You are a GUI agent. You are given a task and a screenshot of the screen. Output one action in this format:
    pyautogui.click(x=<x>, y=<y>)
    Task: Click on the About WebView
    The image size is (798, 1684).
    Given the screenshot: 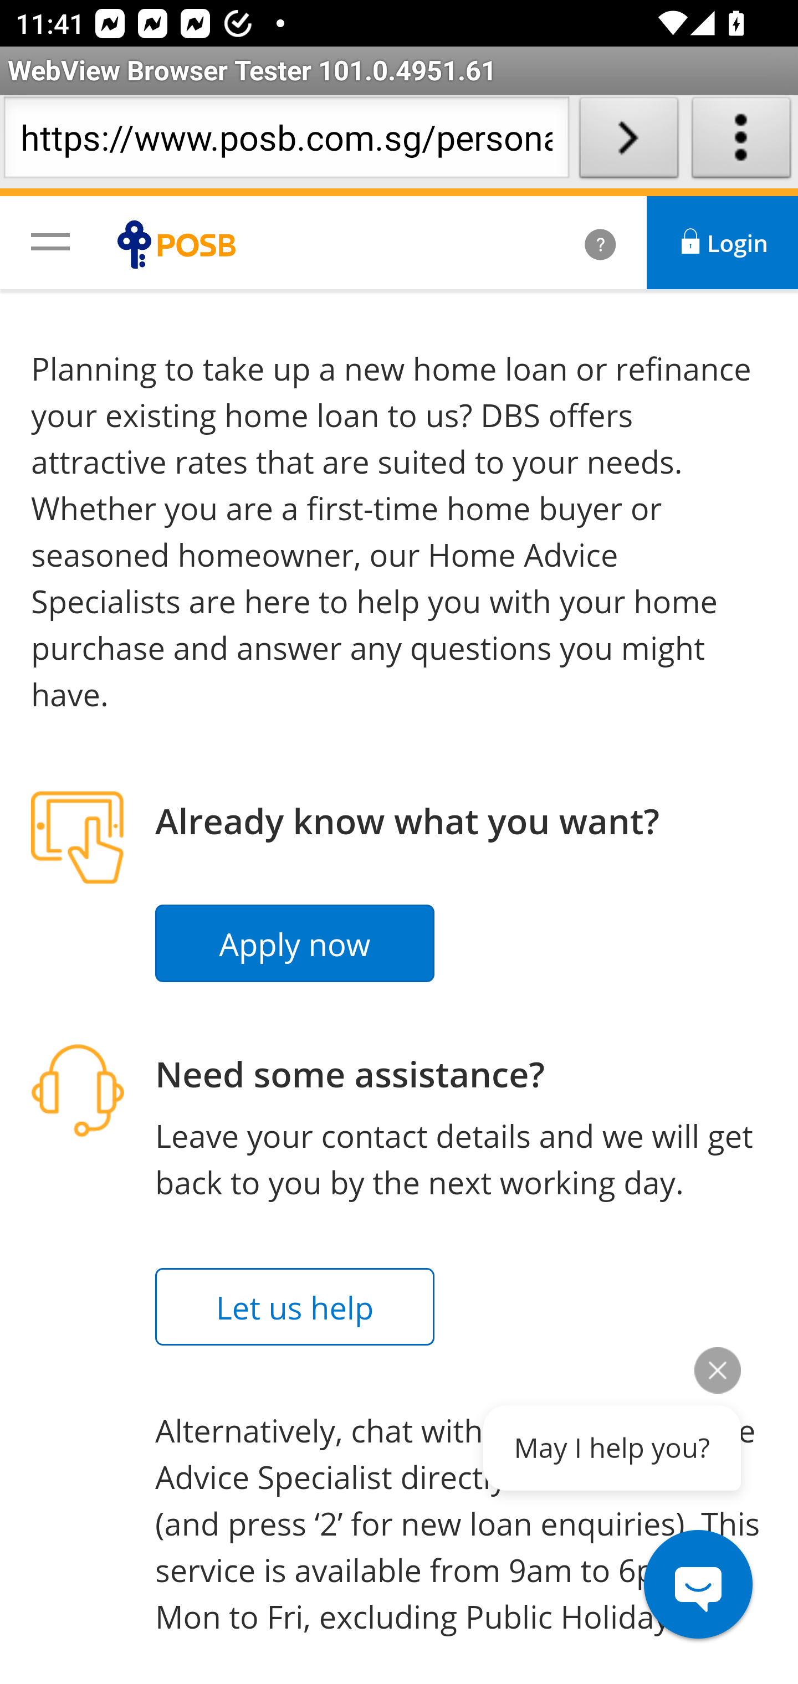 What is the action you would take?
    pyautogui.click(x=741, y=142)
    